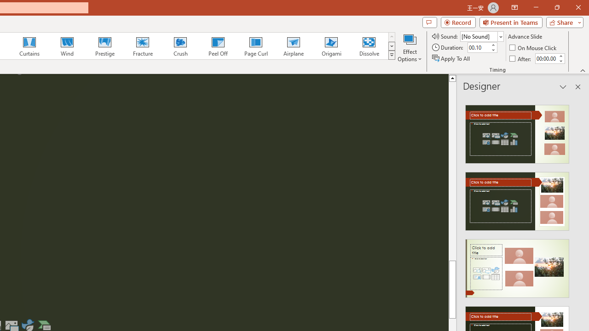 The image size is (589, 331). Describe the element at coordinates (255, 46) in the screenshot. I see `Page Curl` at that location.